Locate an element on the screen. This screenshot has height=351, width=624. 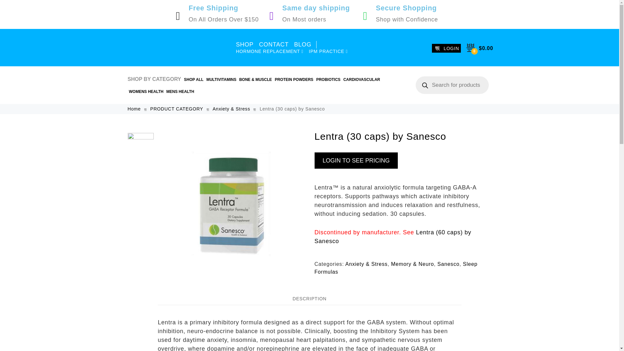
IPM Supplements is located at coordinates (176, 47).